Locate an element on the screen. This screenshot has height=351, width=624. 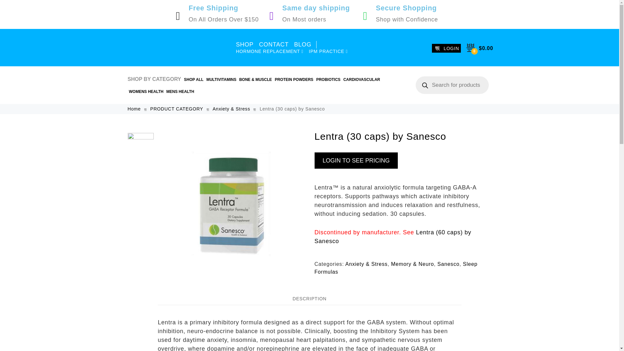
IPM Supplements is located at coordinates (176, 47).